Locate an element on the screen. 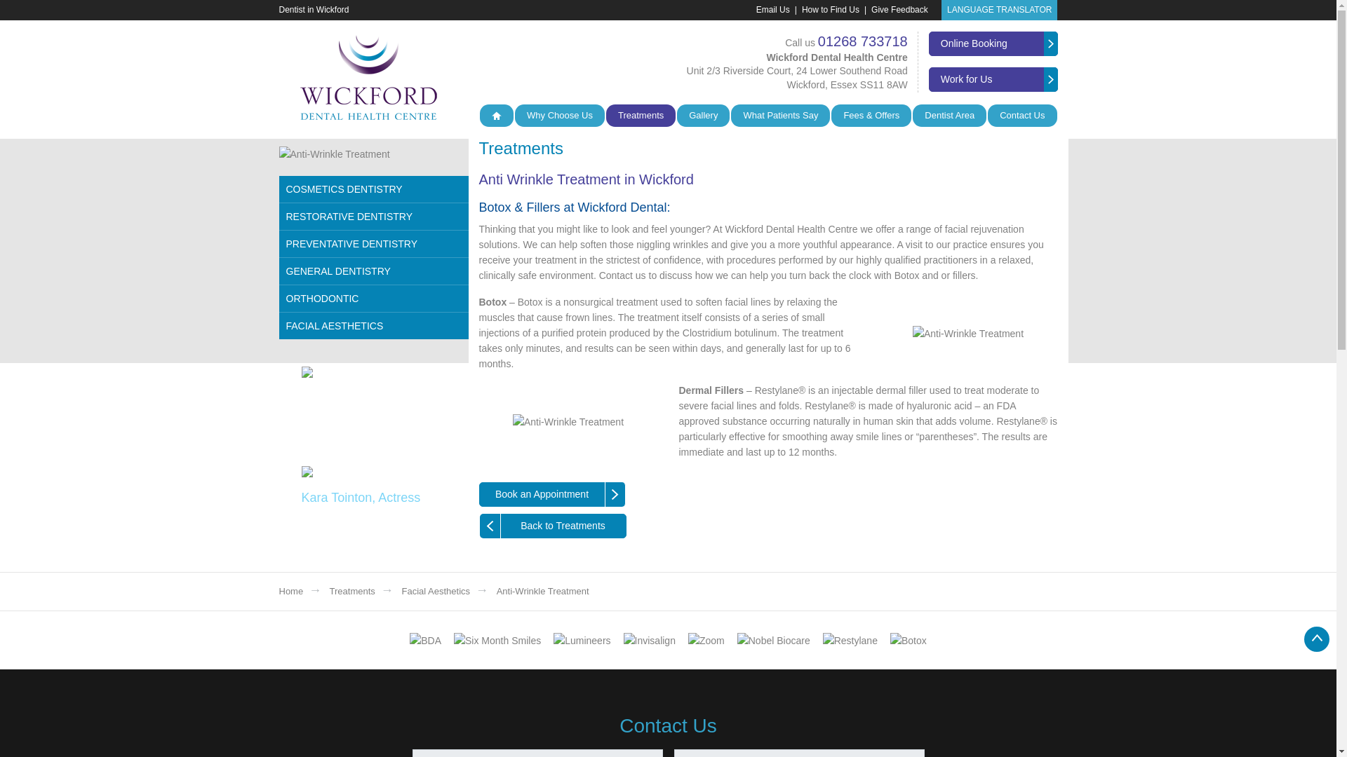  How to Find Us is located at coordinates (824, 9).